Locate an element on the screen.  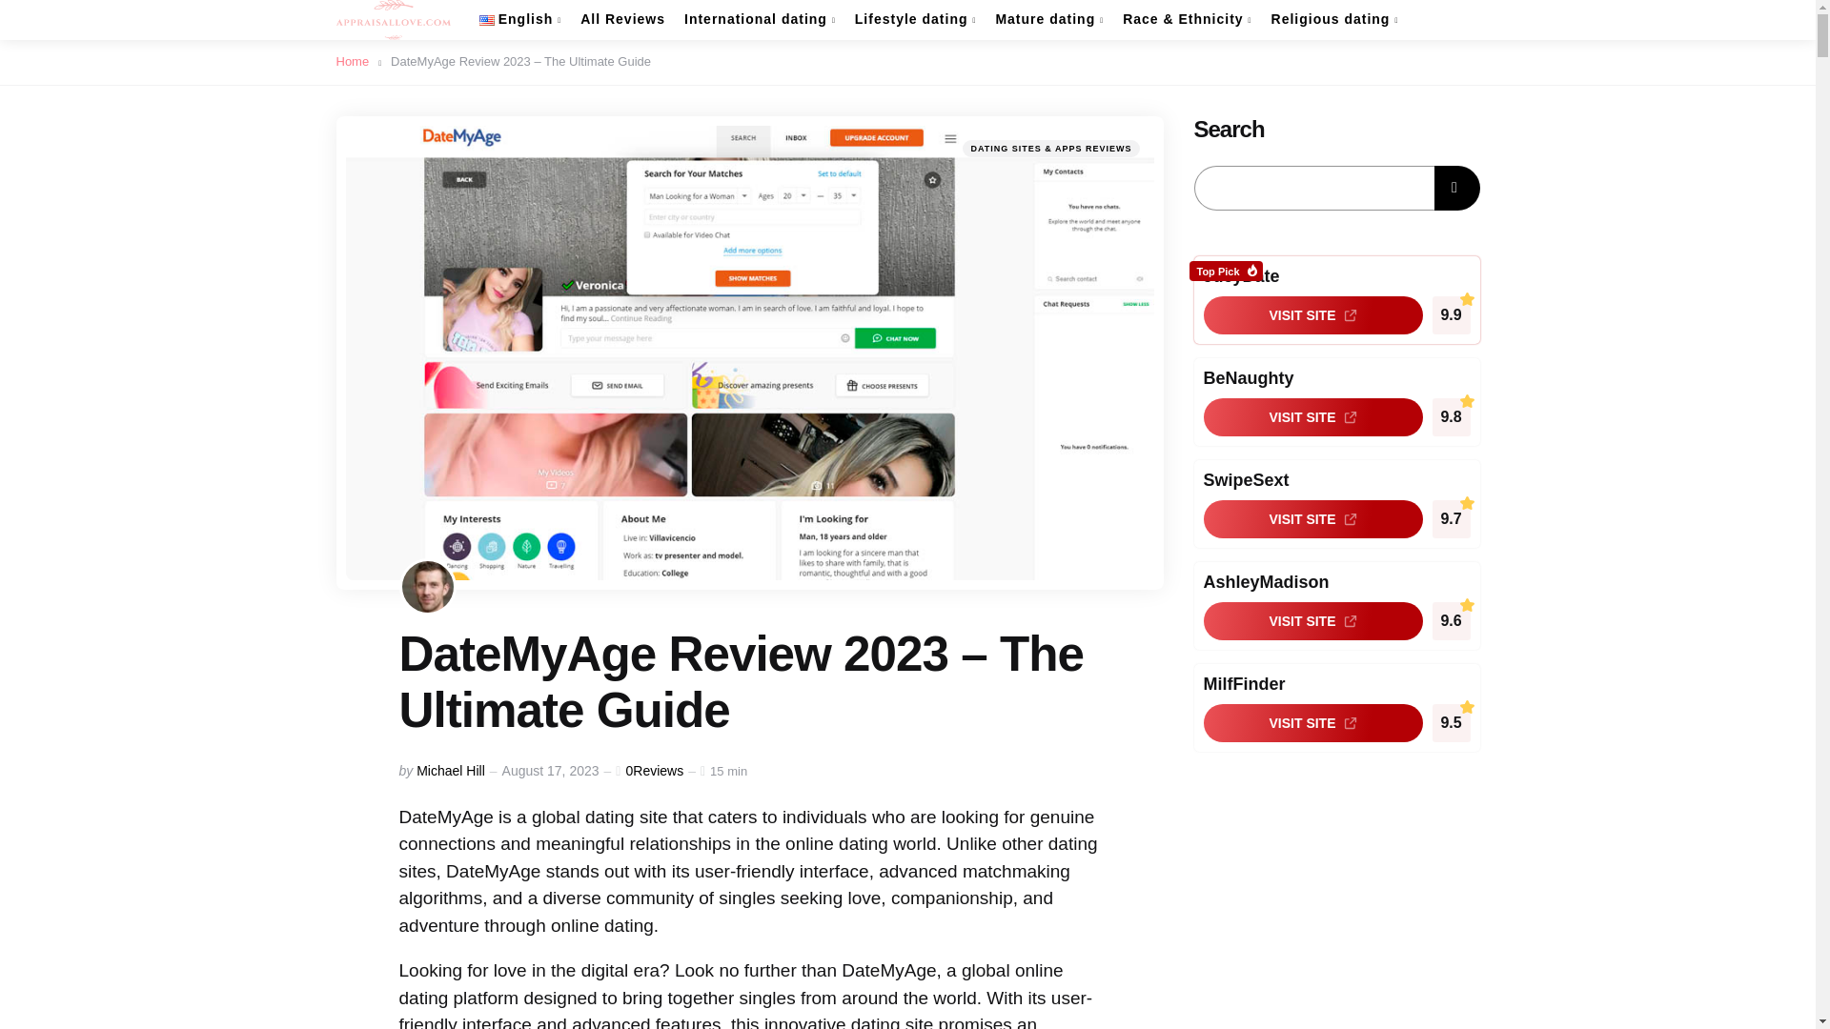
International dating is located at coordinates (761, 19).